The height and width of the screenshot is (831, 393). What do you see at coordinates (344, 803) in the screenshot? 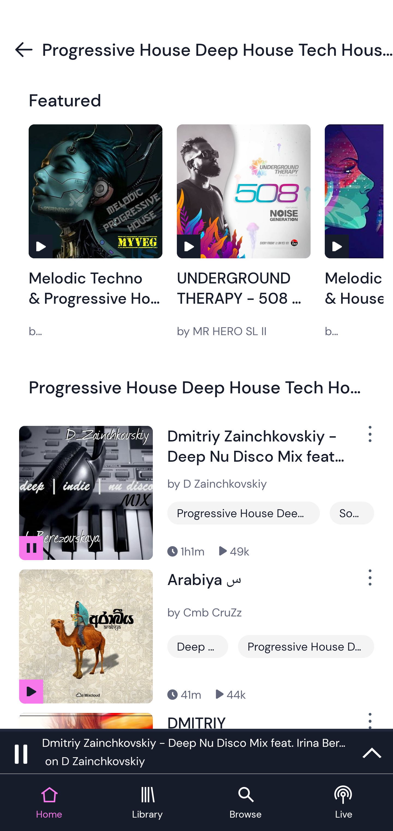
I see `Live tab Live` at bounding box center [344, 803].